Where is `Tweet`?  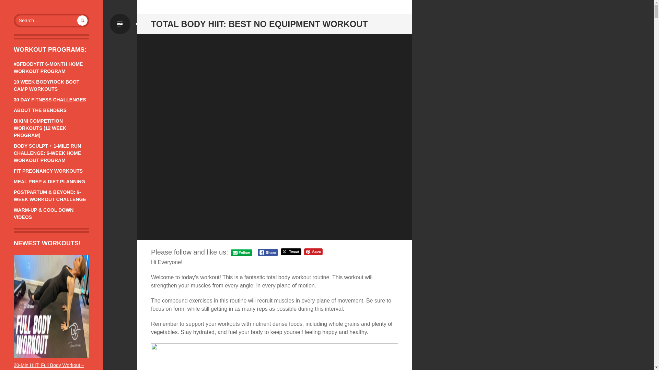 Tweet is located at coordinates (291, 251).